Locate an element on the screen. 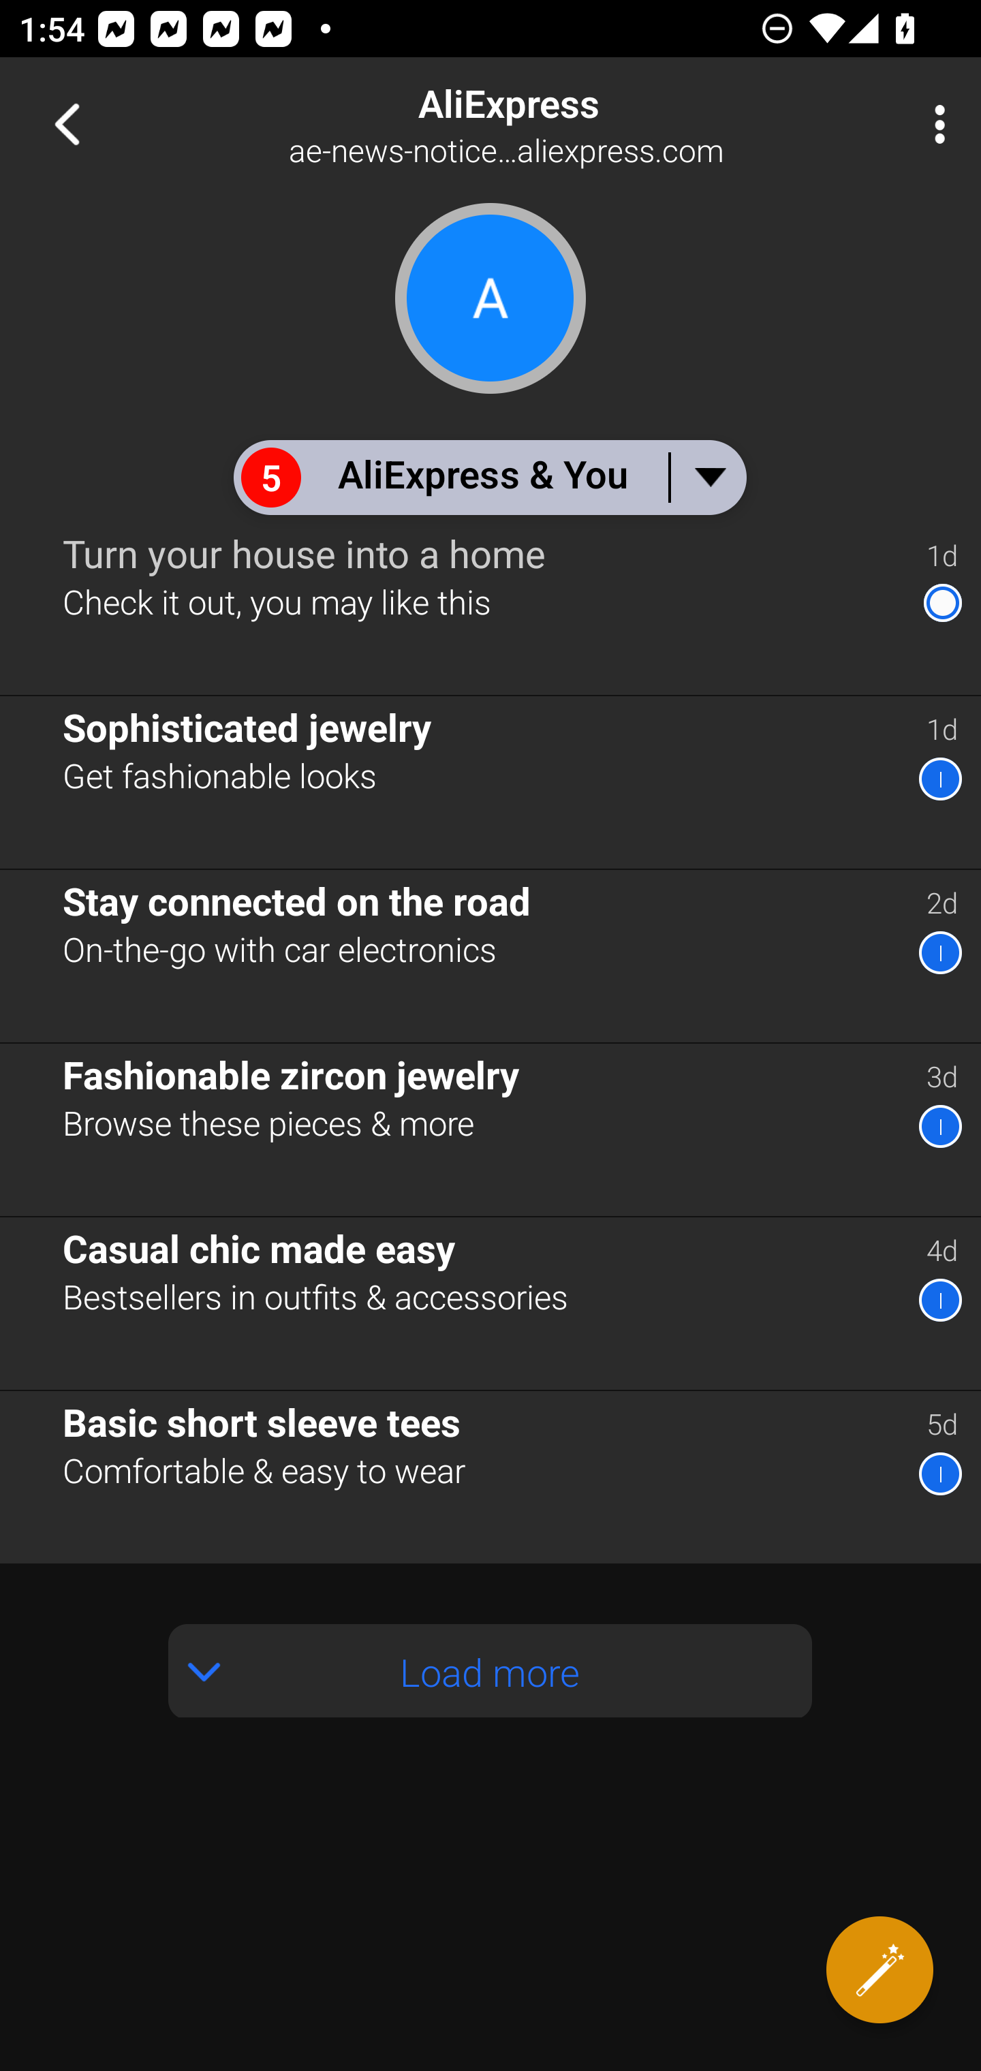 This screenshot has width=981, height=2071. AliExpress ae-news-notice03@mail.aliexpress.com is located at coordinates (576, 124).